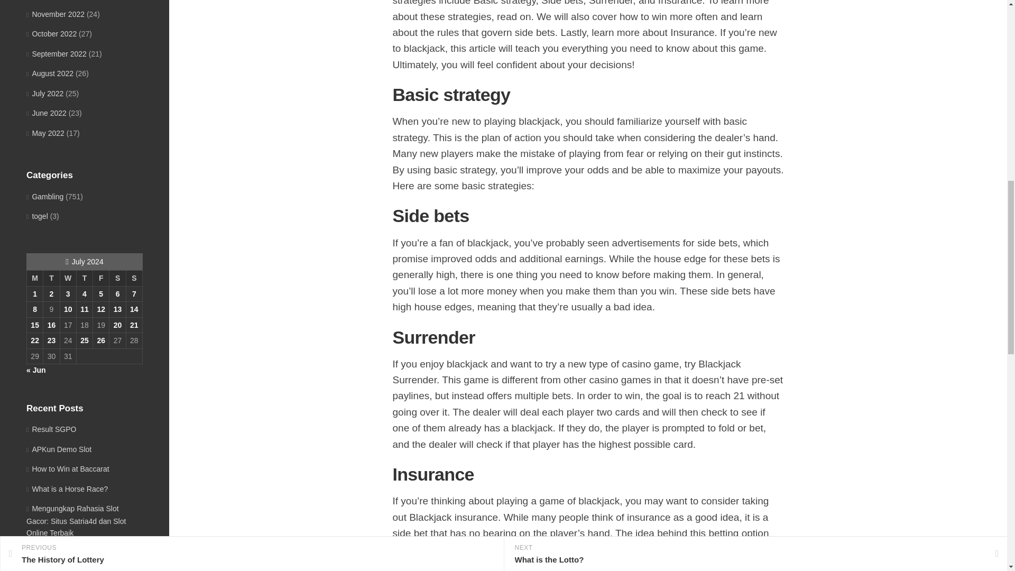 The height and width of the screenshot is (571, 1015). Describe the element at coordinates (34, 278) in the screenshot. I see `Monday` at that location.